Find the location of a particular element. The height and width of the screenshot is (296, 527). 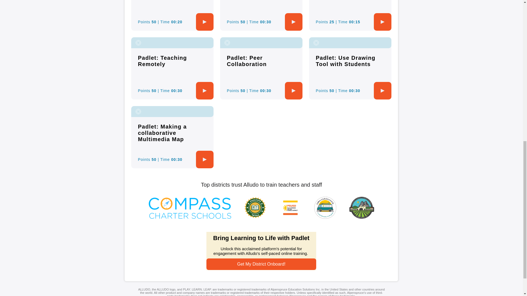

Padlet: Peer Collaboration is located at coordinates (246, 61).